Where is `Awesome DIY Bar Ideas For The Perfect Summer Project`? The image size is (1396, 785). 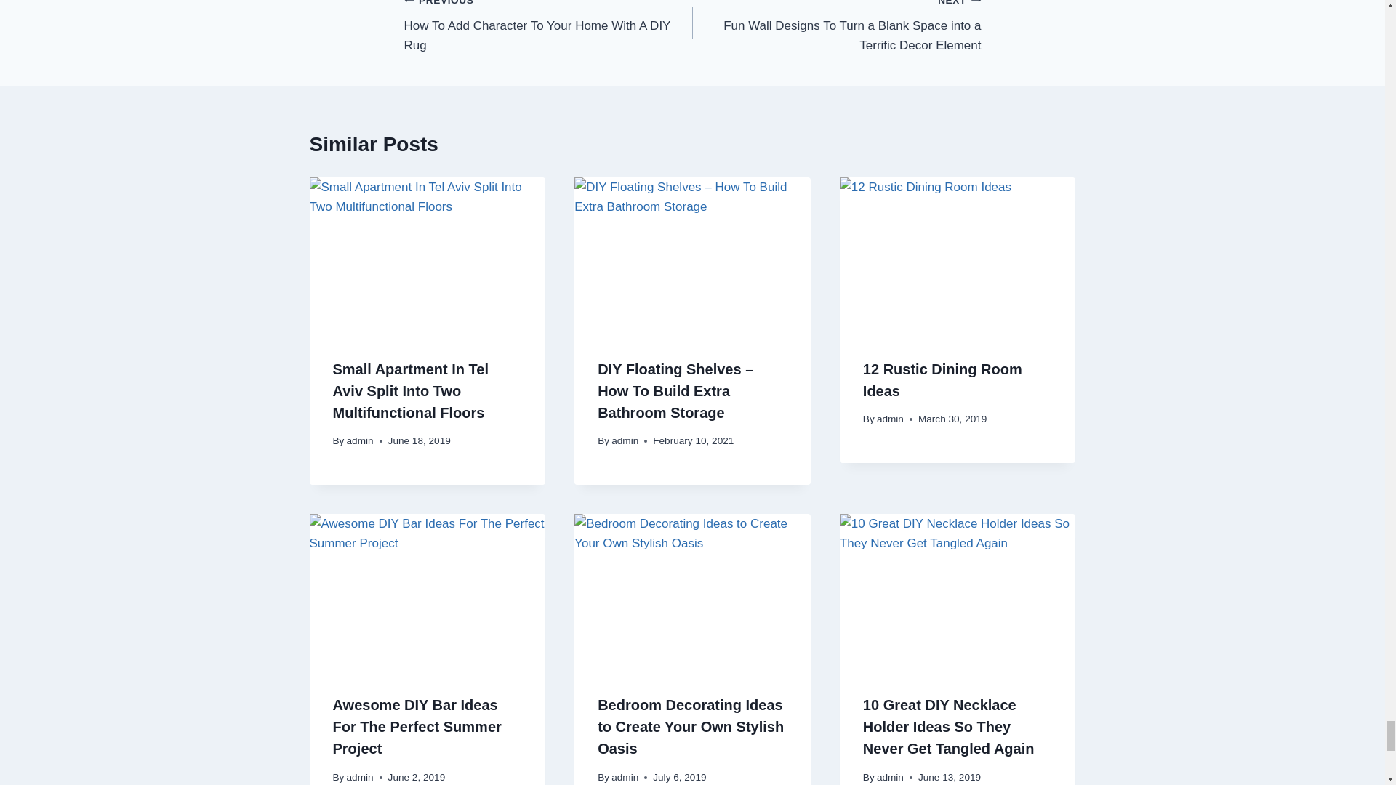 Awesome DIY Bar Ideas For The Perfect Summer Project is located at coordinates (548, 28).